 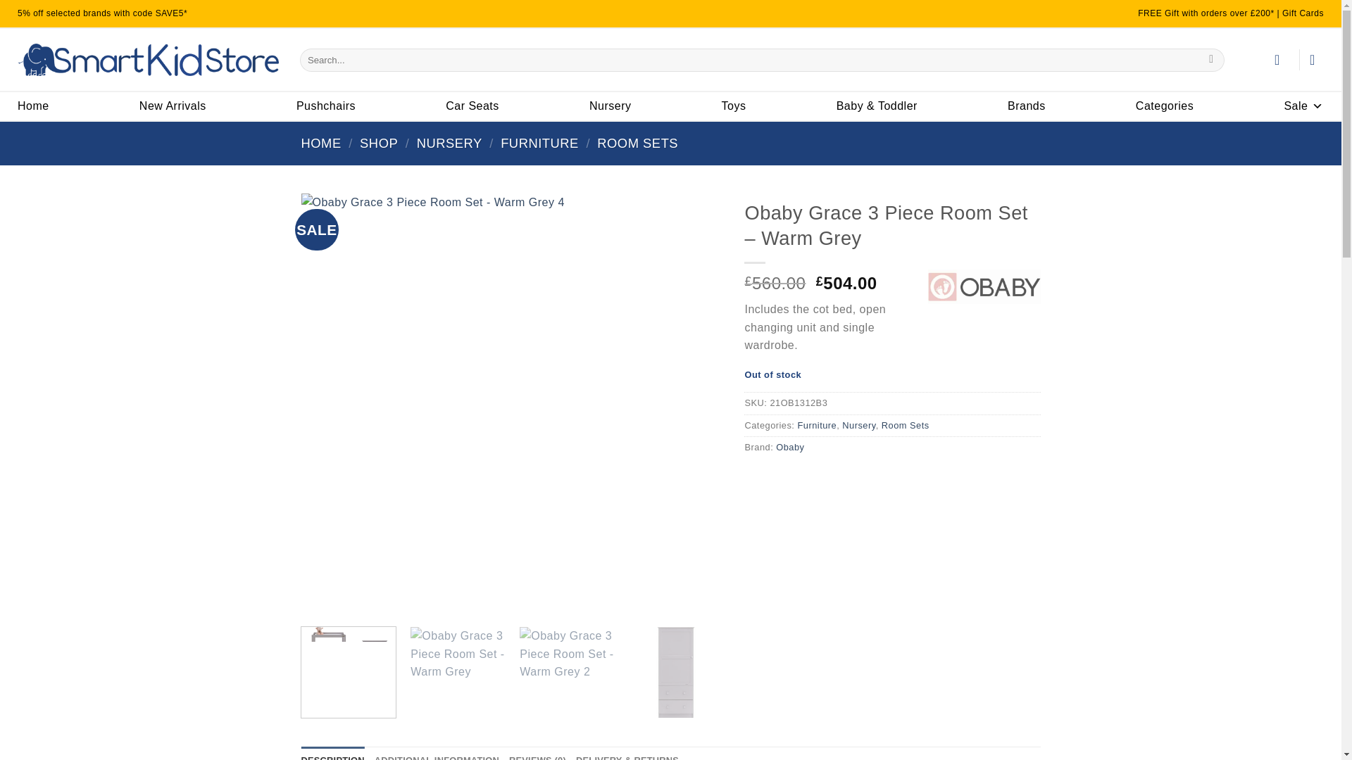 I want to click on Pin on Pinterest, so click(x=782, y=479).